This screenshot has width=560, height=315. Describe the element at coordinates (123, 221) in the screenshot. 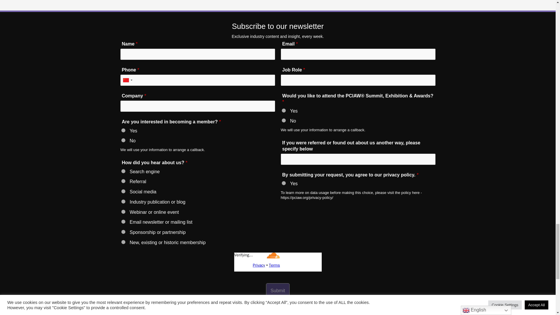

I see `Email newsletter or mailing list` at that location.